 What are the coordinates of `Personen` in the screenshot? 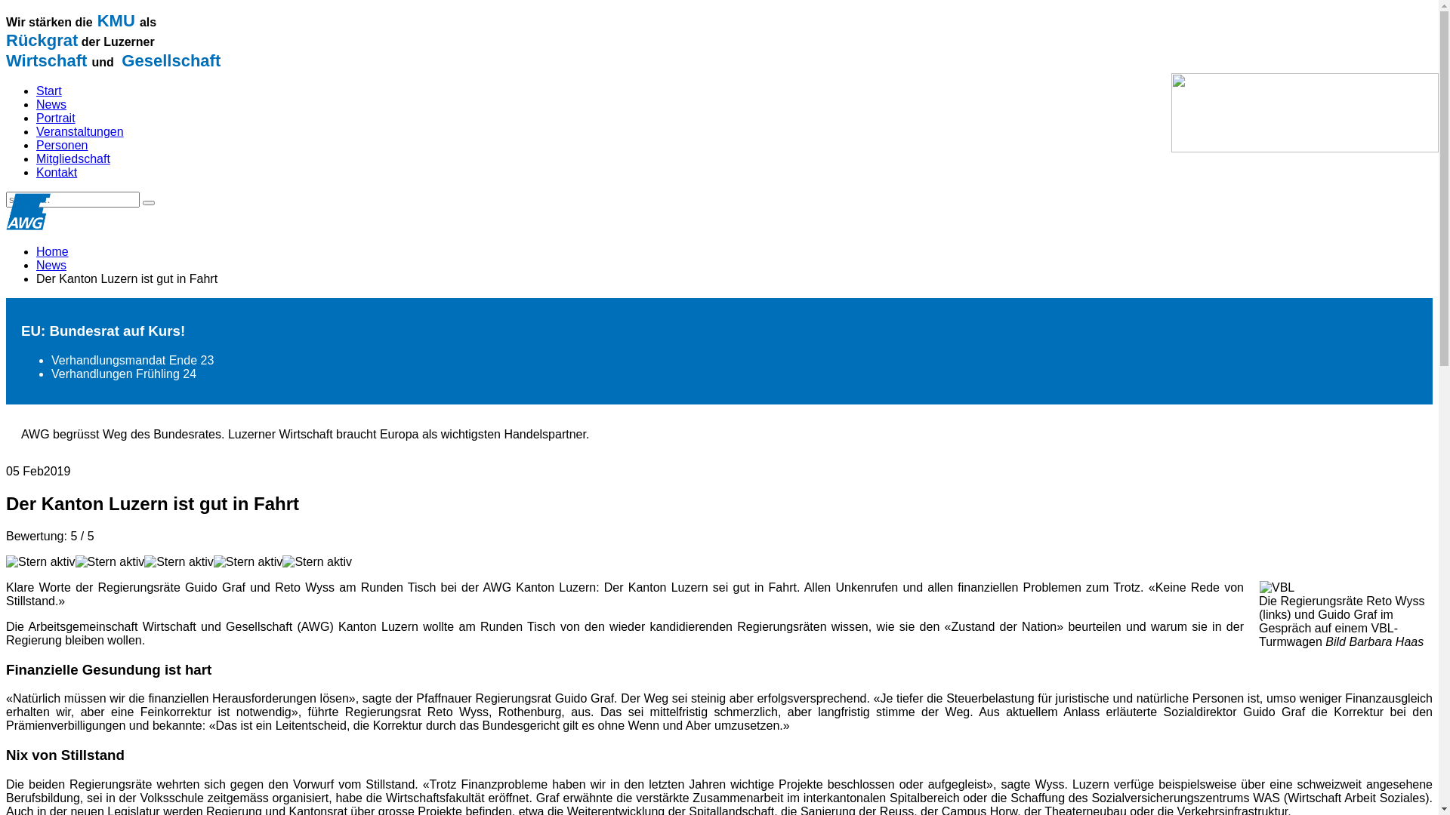 It's located at (62, 145).